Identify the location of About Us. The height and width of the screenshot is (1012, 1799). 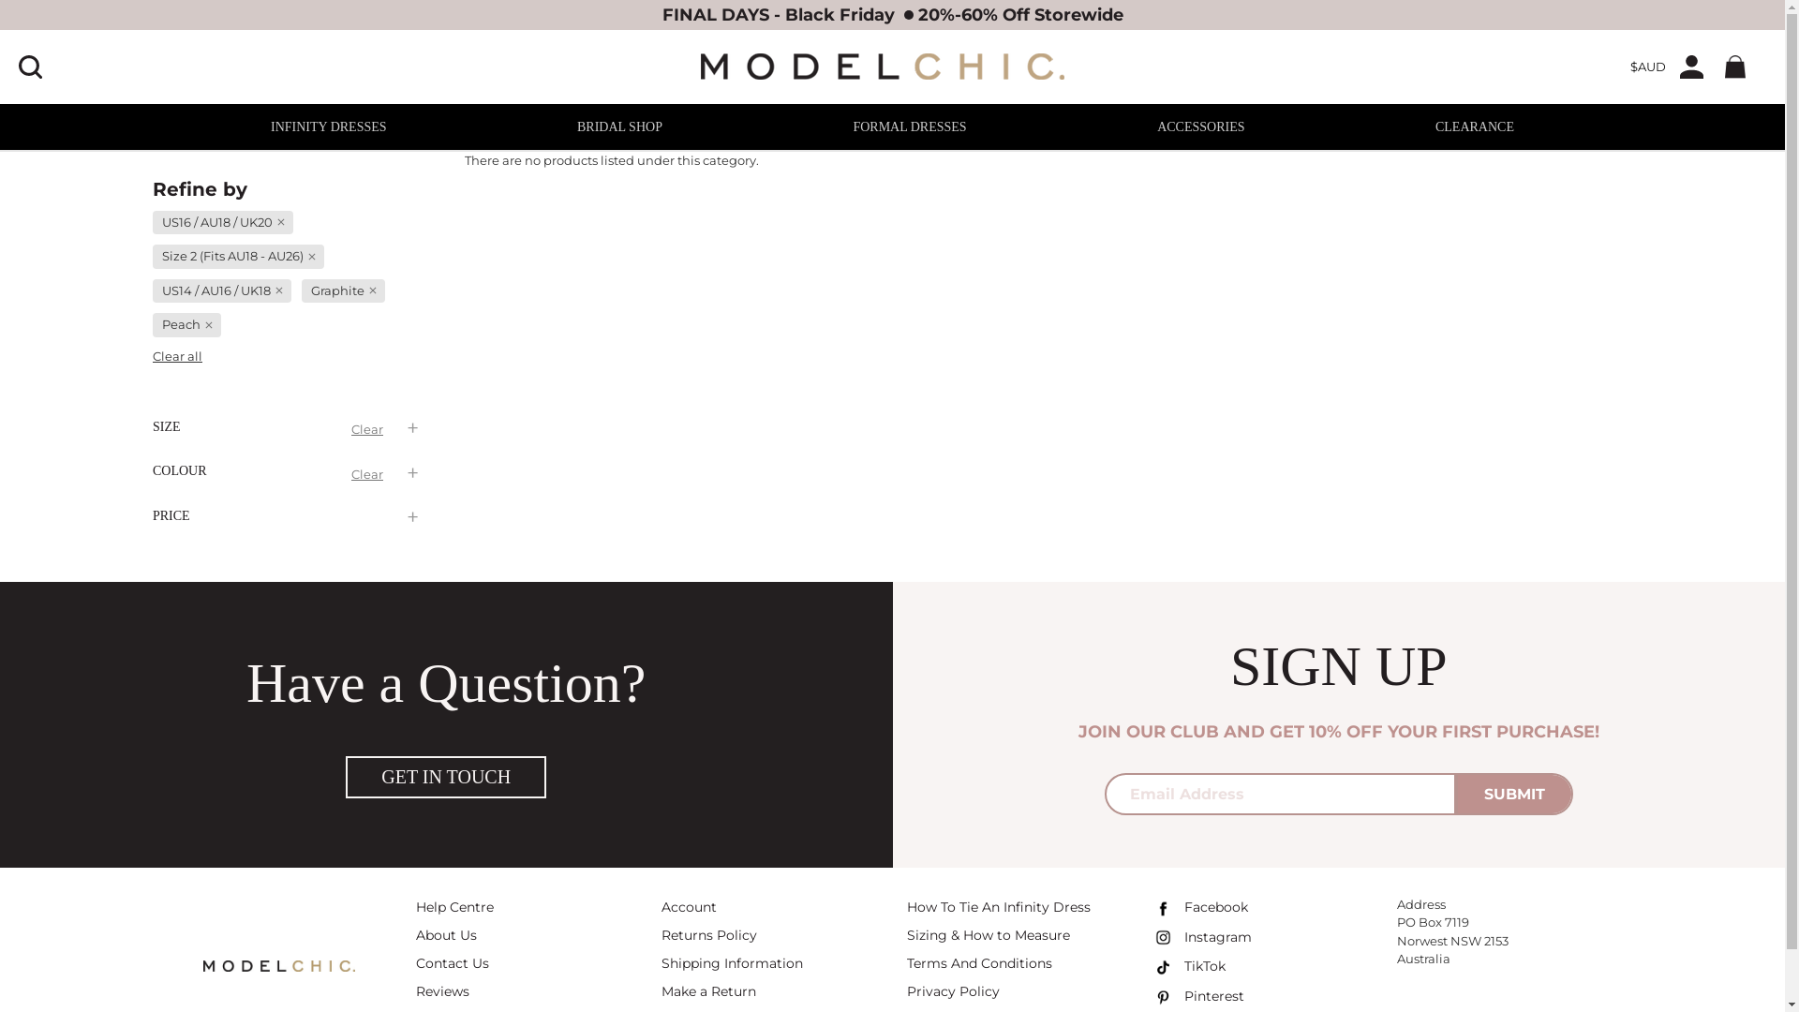
(446, 938).